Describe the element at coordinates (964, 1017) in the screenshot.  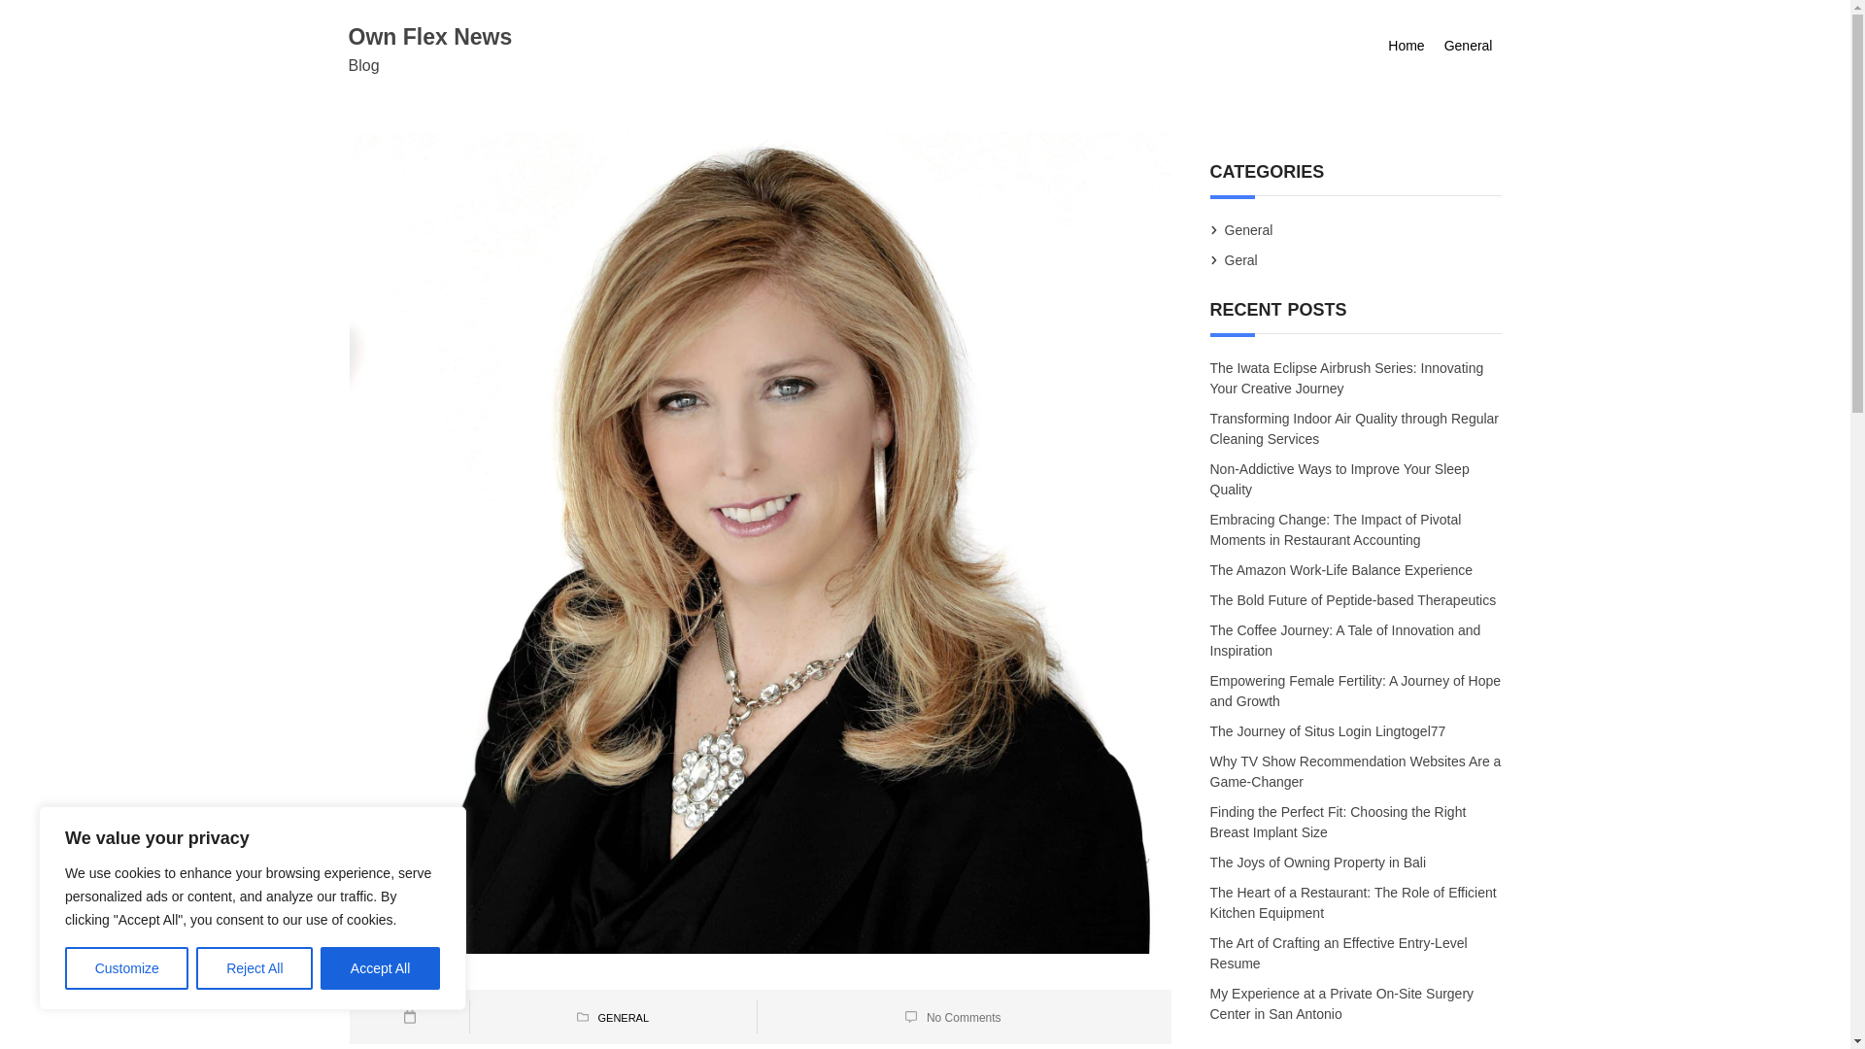
I see `No Comments` at that location.